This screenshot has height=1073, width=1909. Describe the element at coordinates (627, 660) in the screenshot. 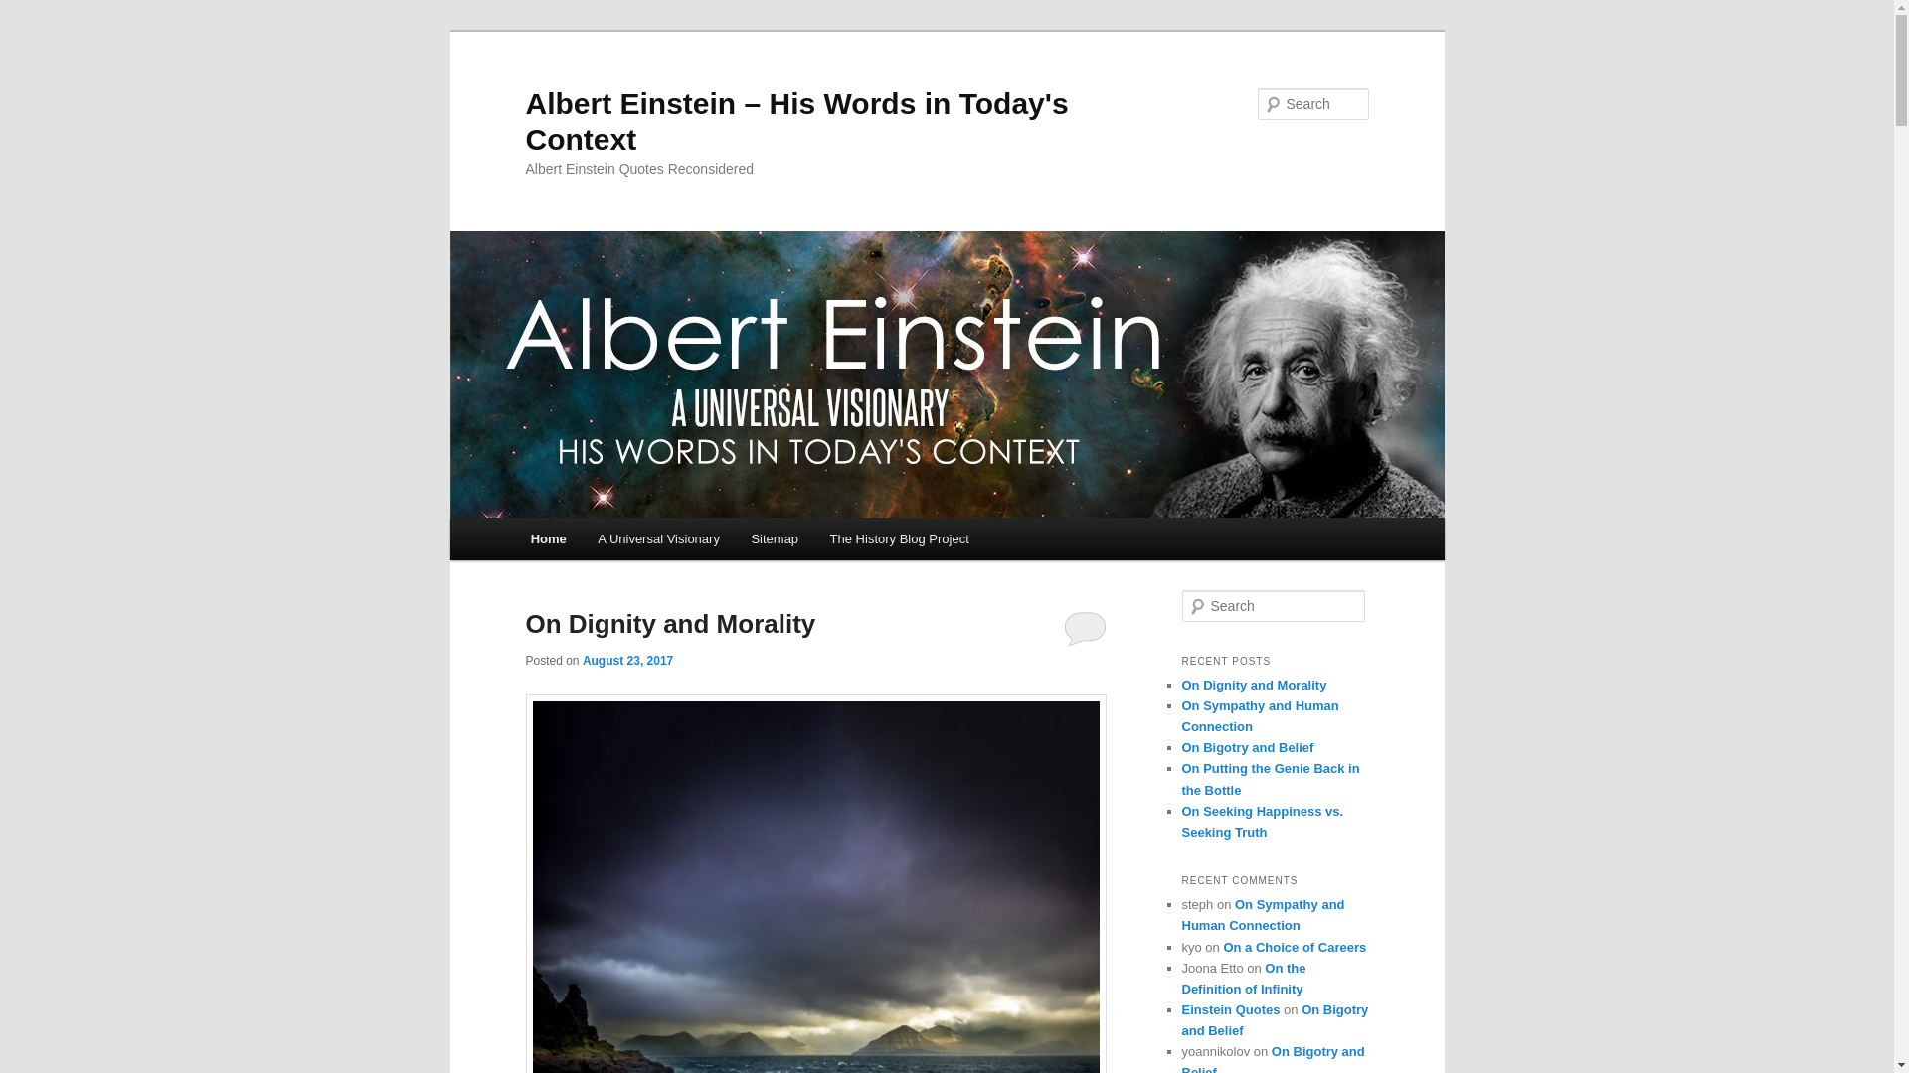

I see `6:41 pm` at that location.